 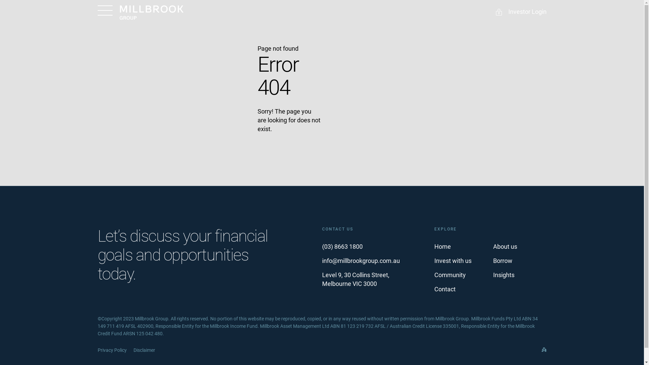 I want to click on Disclaimer, so click(x=144, y=350).